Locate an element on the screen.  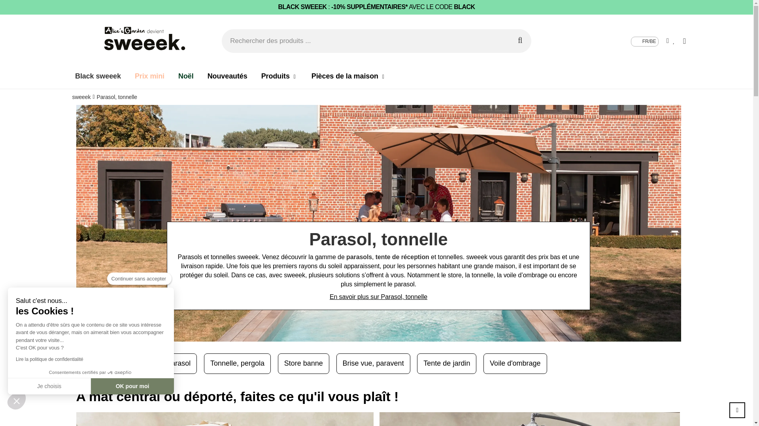
Je choisis is located at coordinates (49, 386).